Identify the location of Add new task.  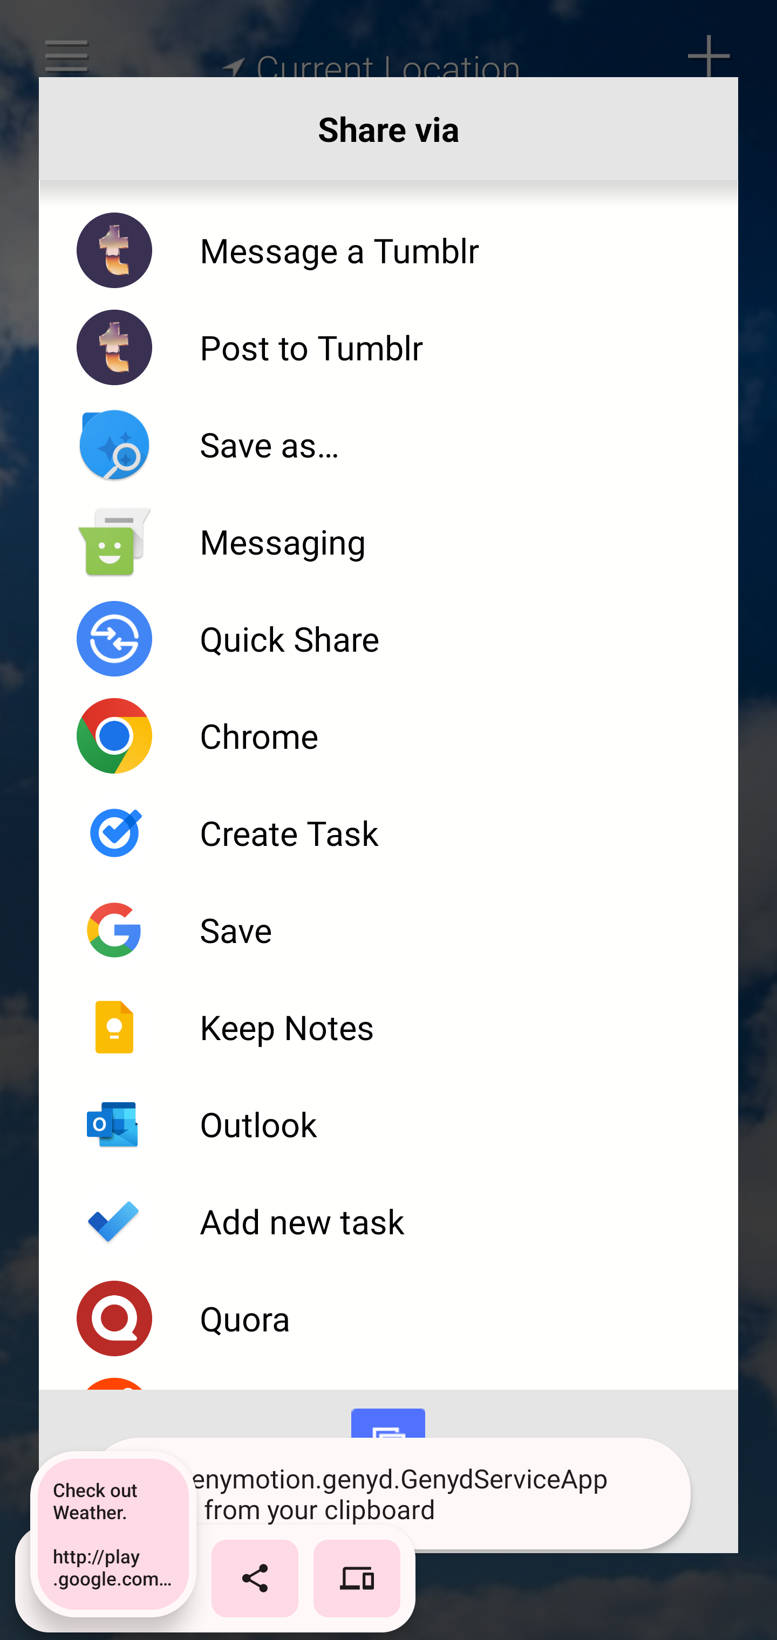
(388, 1221).